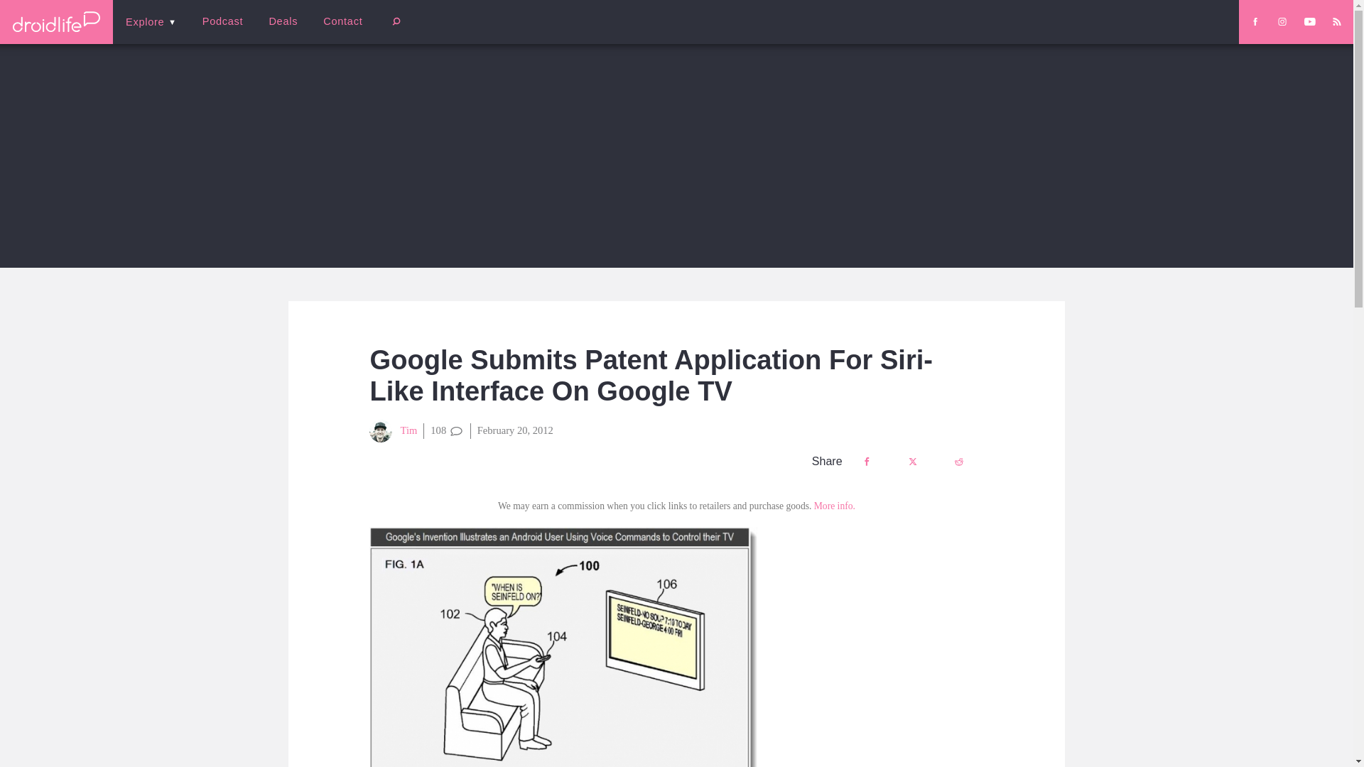  I want to click on Droid Life on YouTube, so click(1310, 21).